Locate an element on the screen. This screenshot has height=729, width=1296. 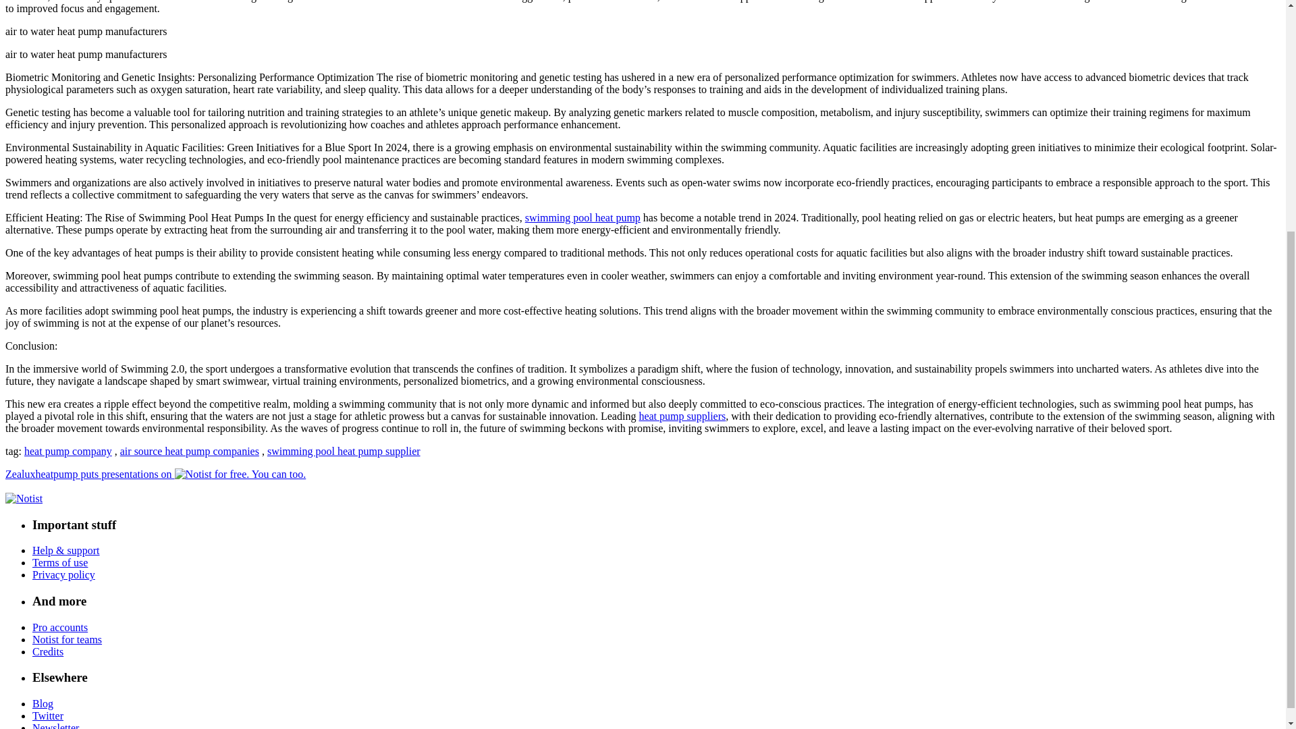
Terms of use is located at coordinates (60, 563).